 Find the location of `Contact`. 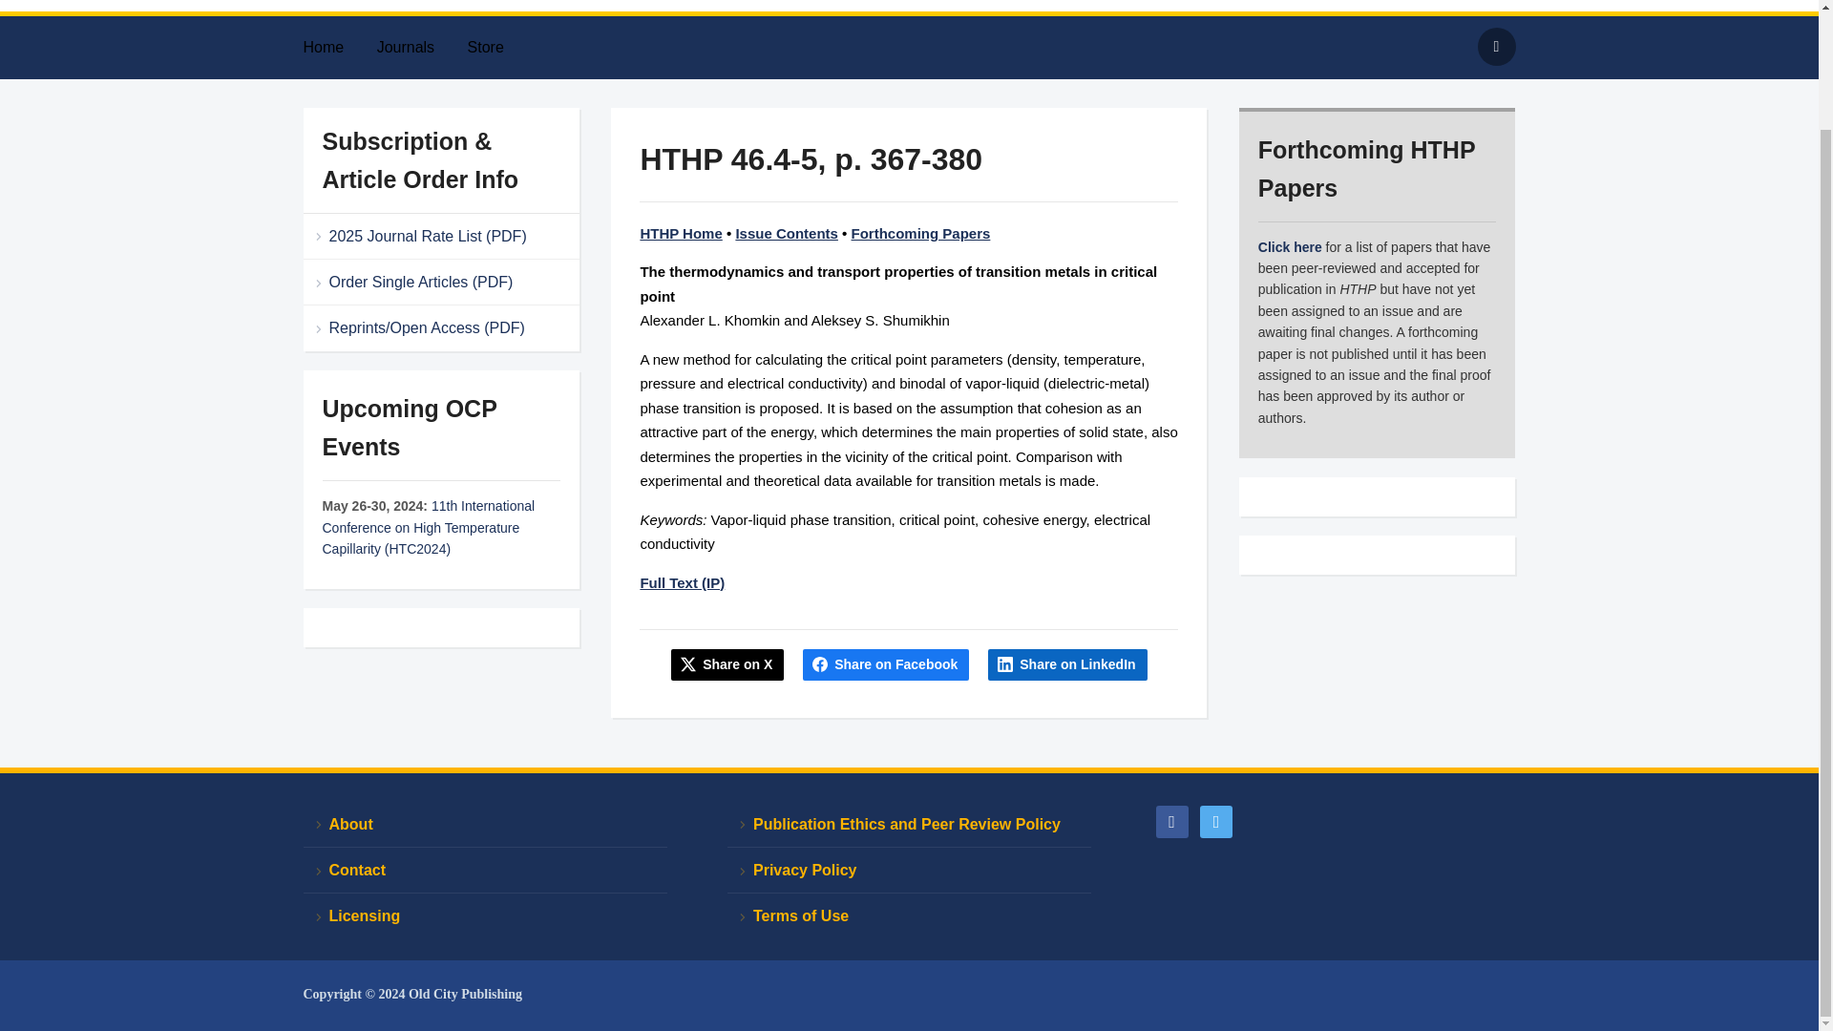

Contact is located at coordinates (485, 871).